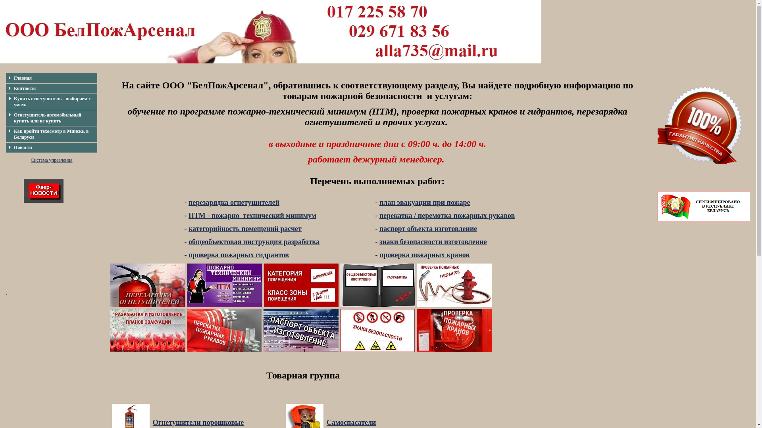  What do you see at coordinates (6, 271) in the screenshot?
I see ` ` at bounding box center [6, 271].